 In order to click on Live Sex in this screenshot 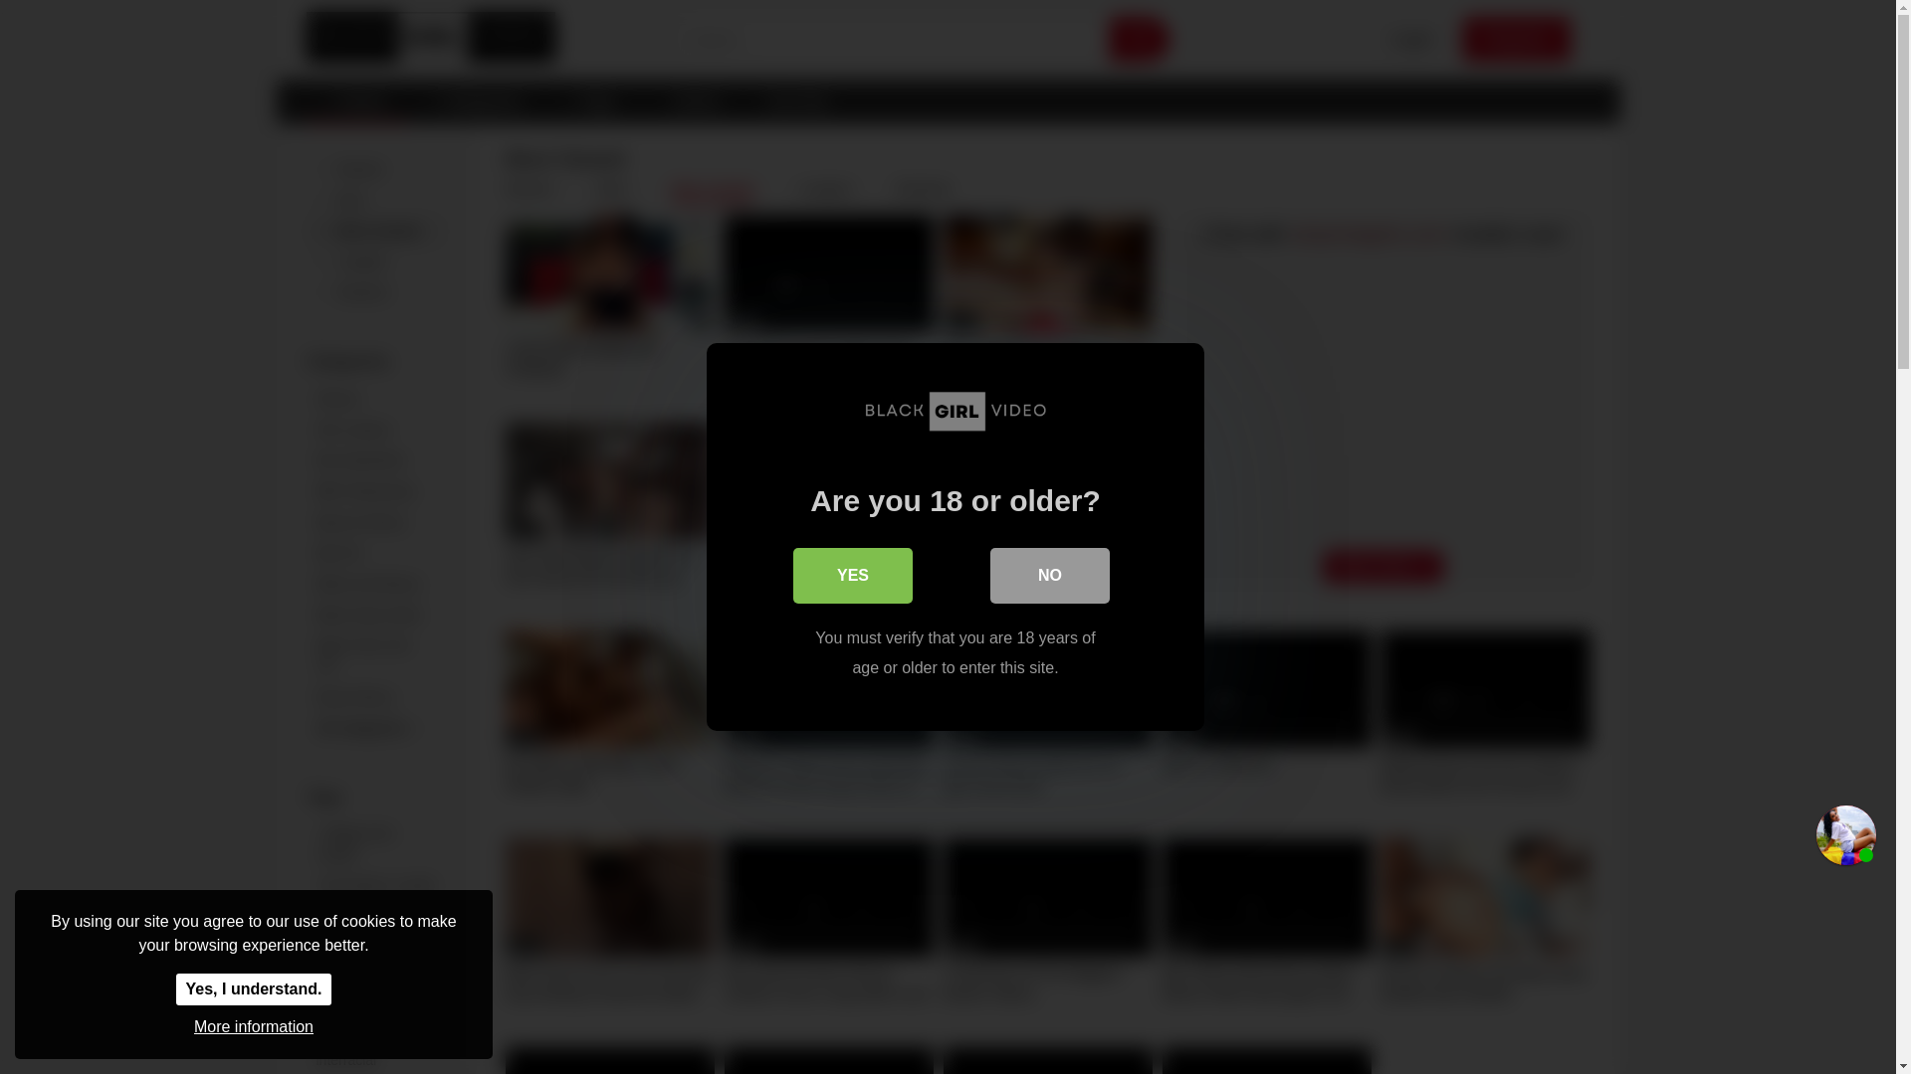, I will do `click(797, 101)`.